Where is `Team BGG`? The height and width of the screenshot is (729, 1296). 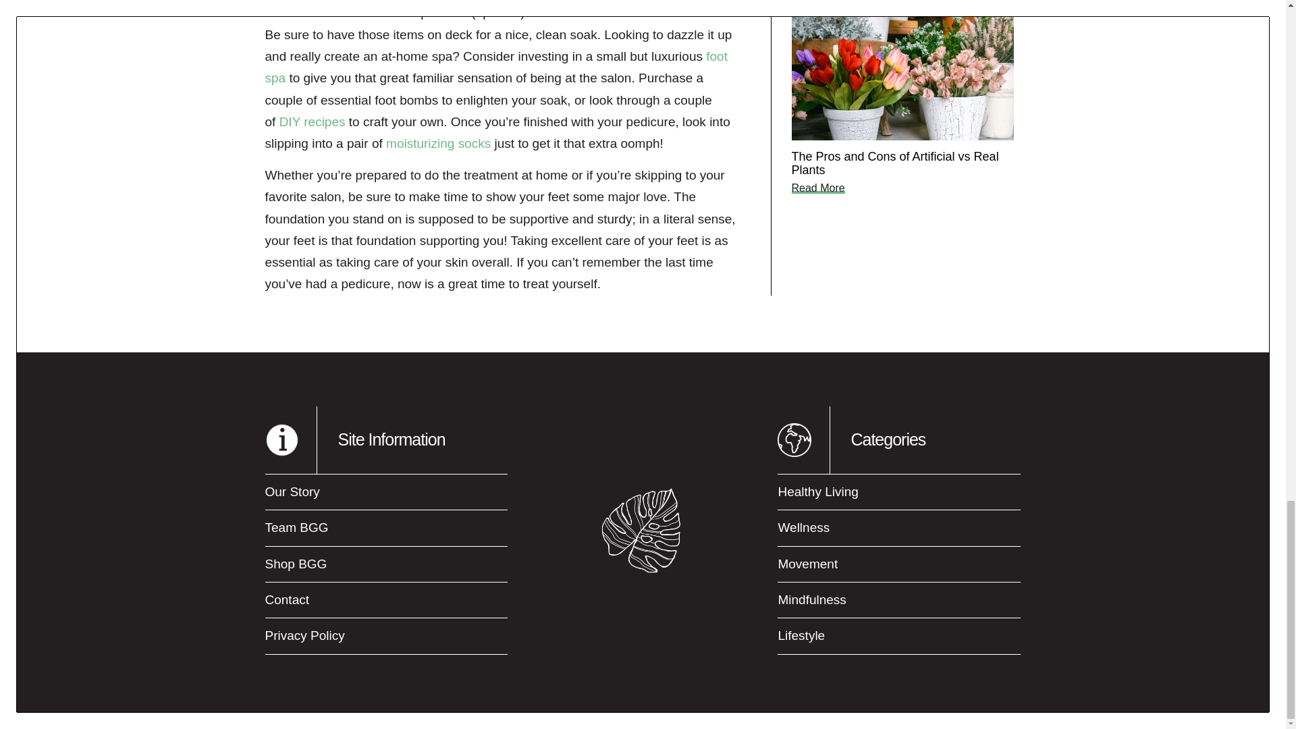 Team BGG is located at coordinates (386, 528).